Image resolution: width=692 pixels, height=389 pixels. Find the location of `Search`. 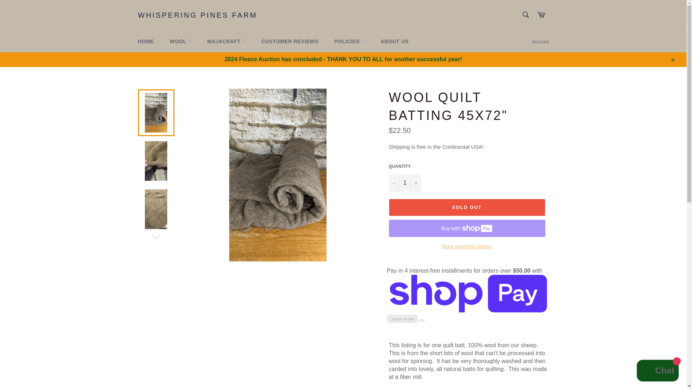

Search is located at coordinates (525, 14).